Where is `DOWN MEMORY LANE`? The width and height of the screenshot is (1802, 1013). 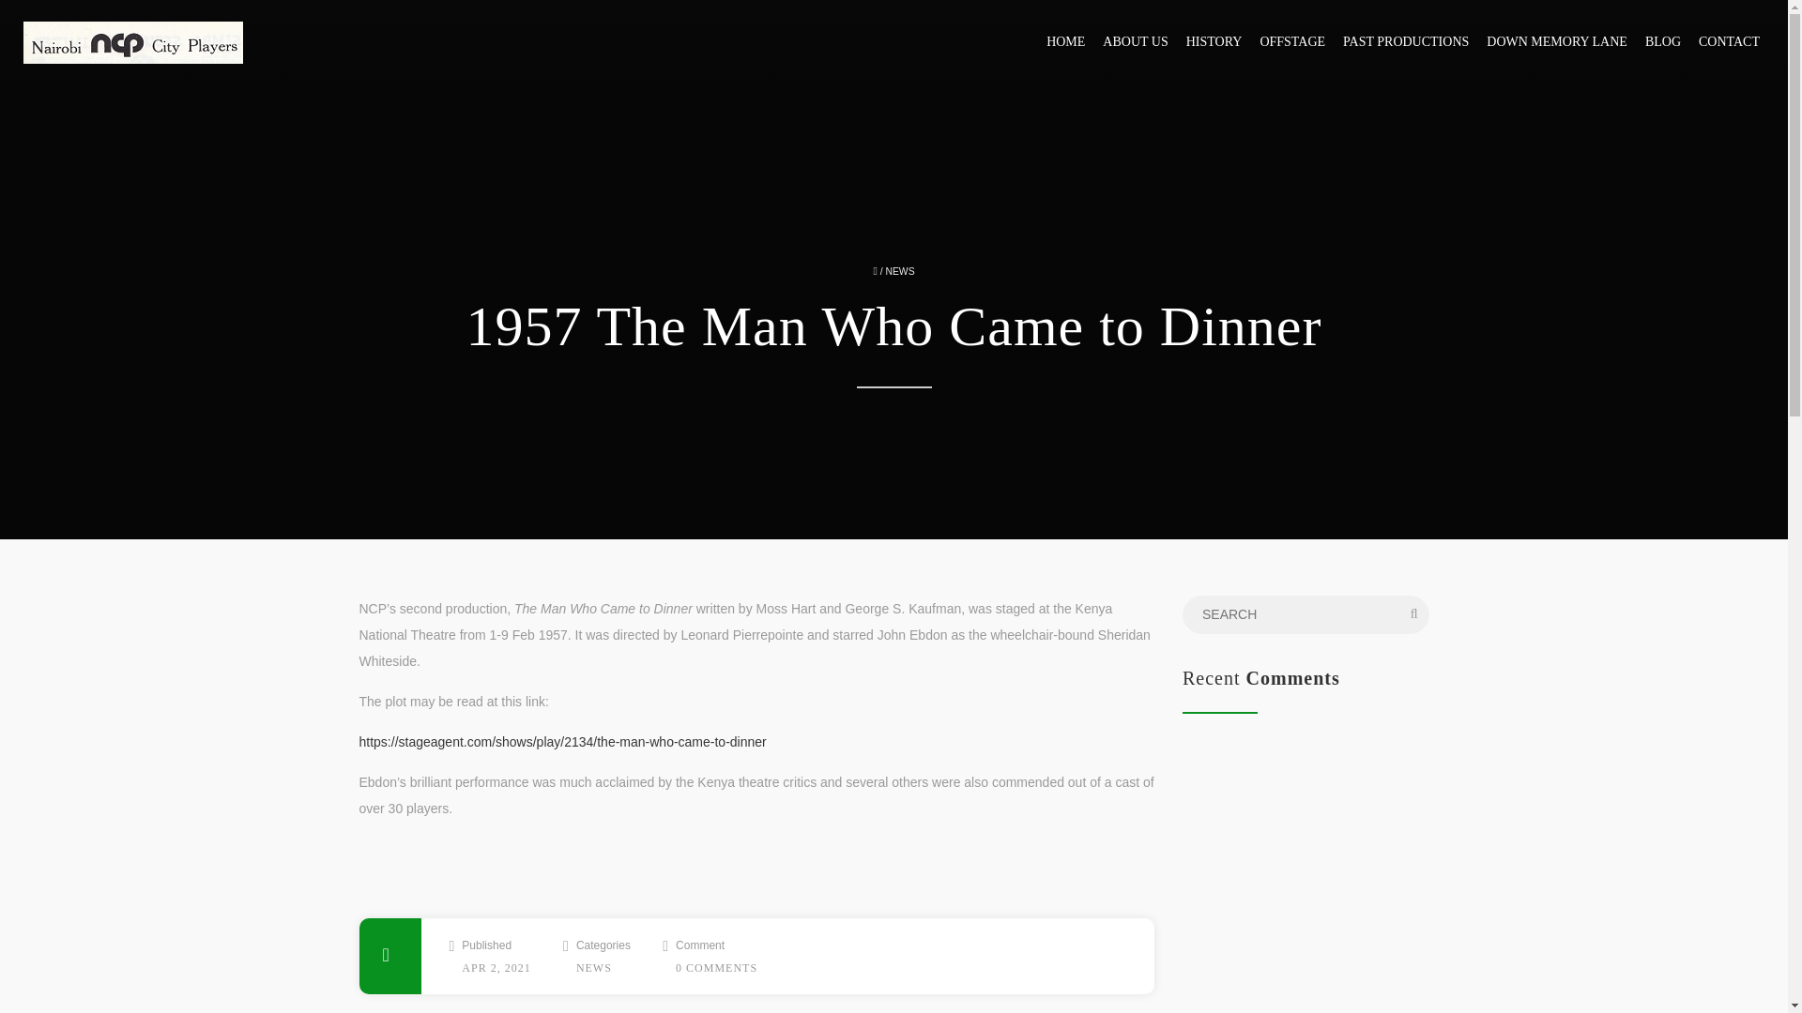 DOWN MEMORY LANE is located at coordinates (1562, 41).